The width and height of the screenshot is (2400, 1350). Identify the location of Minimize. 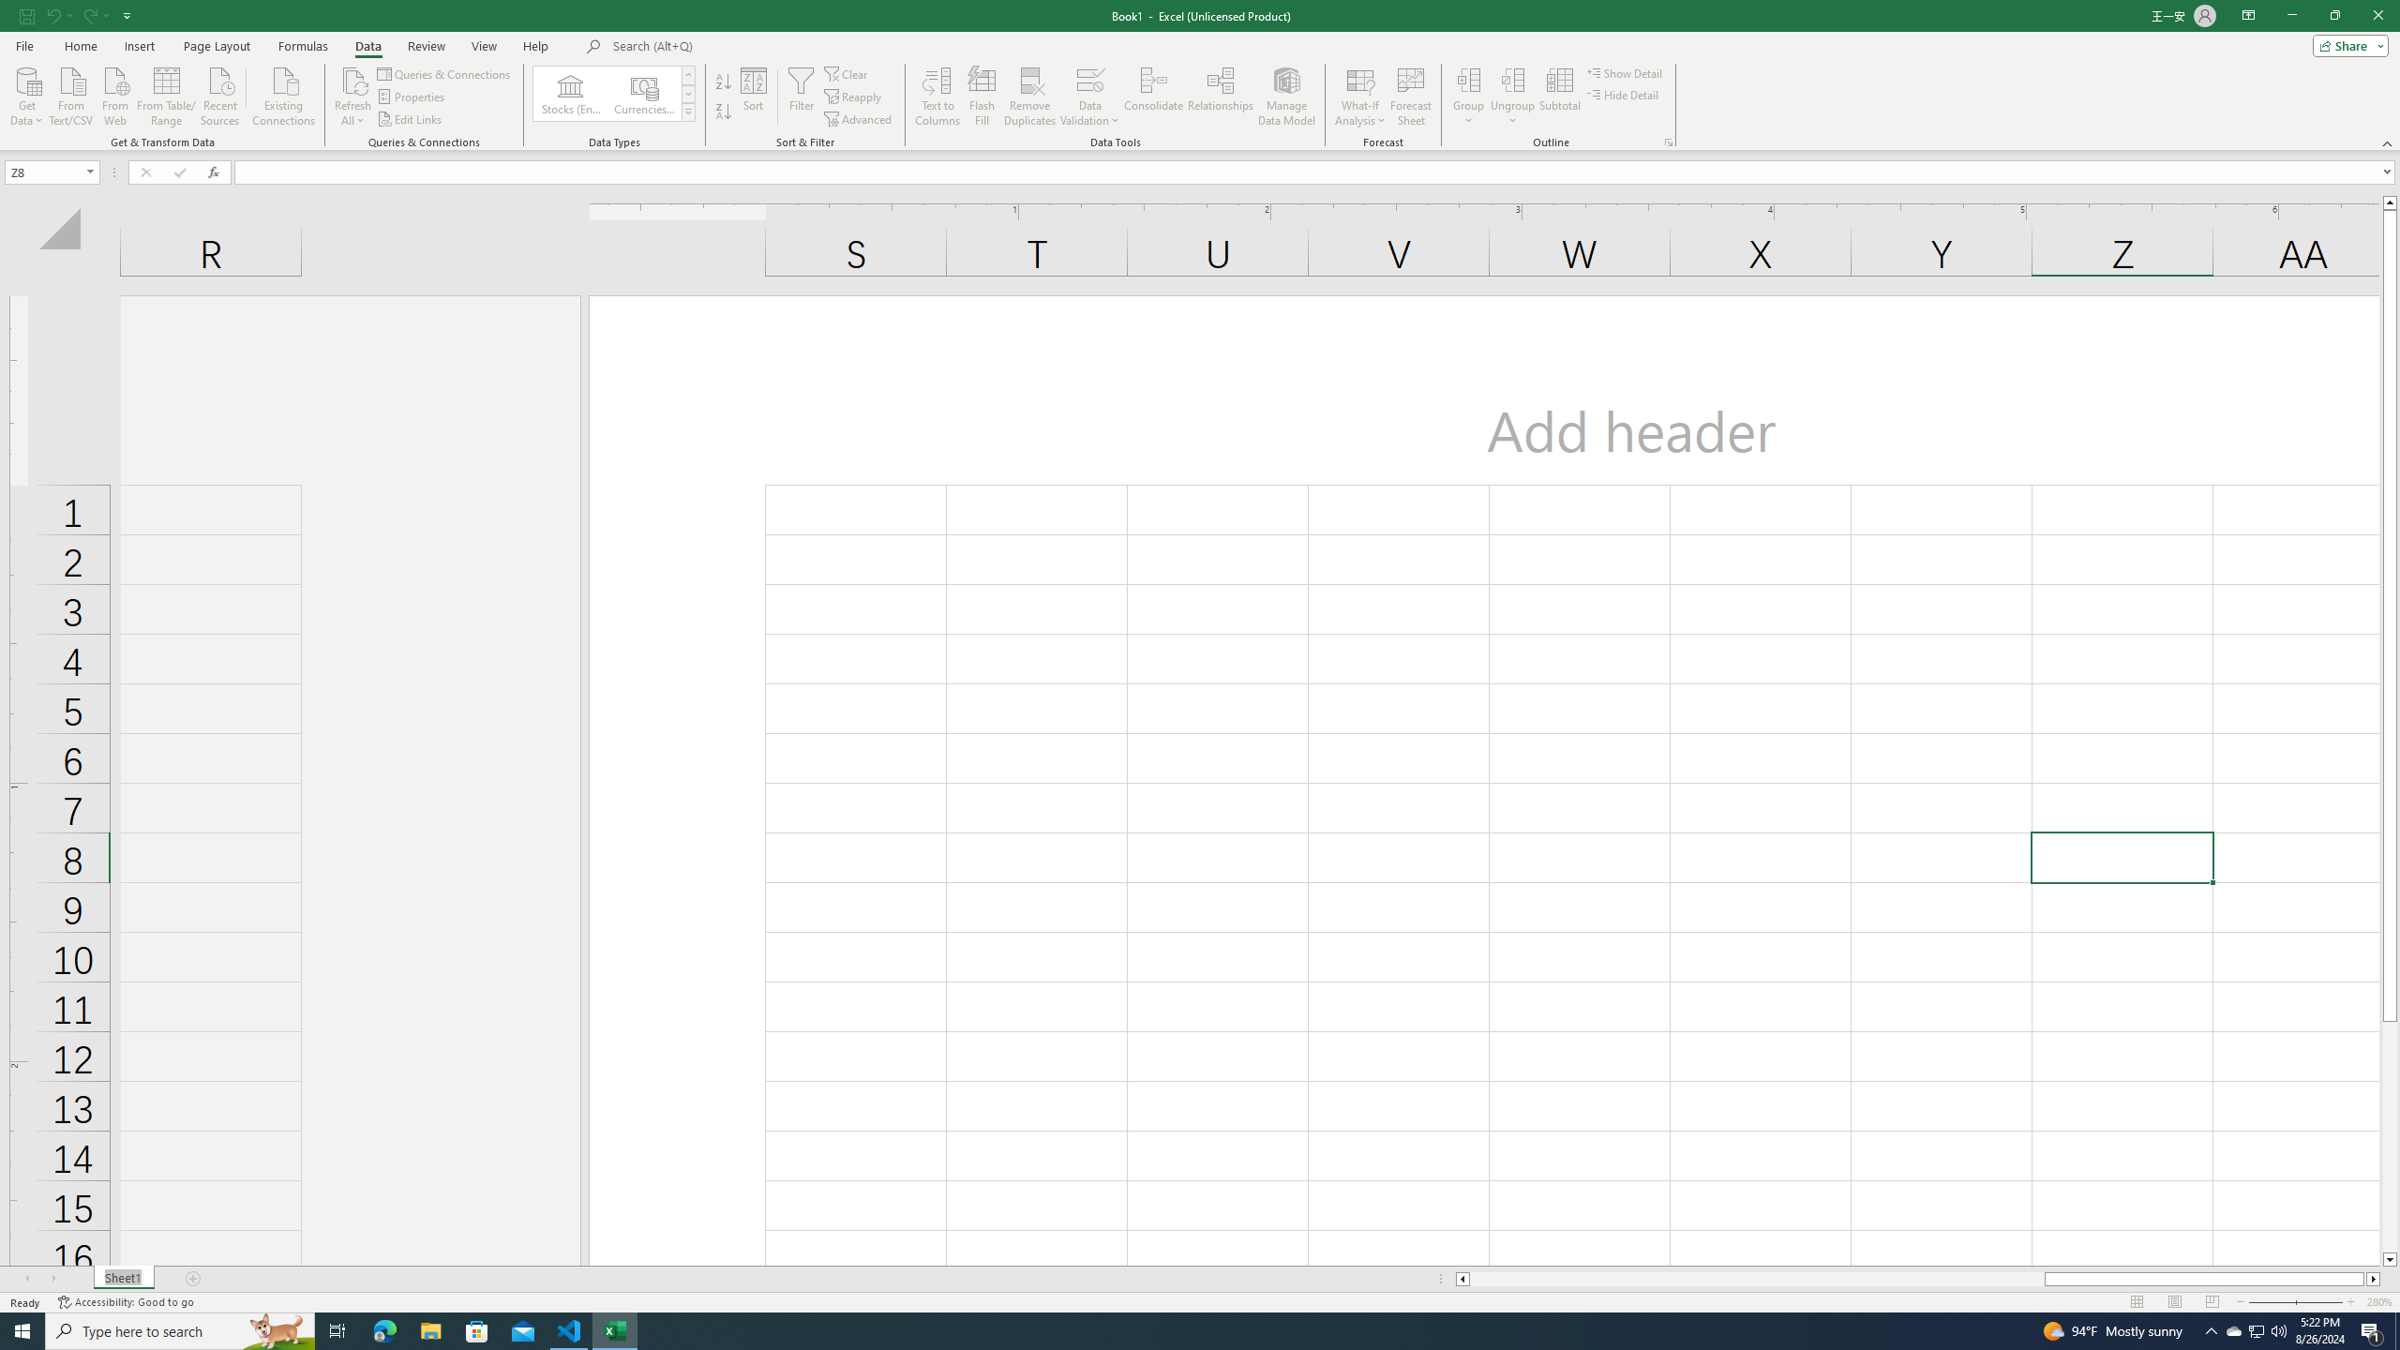
(2291, 16).